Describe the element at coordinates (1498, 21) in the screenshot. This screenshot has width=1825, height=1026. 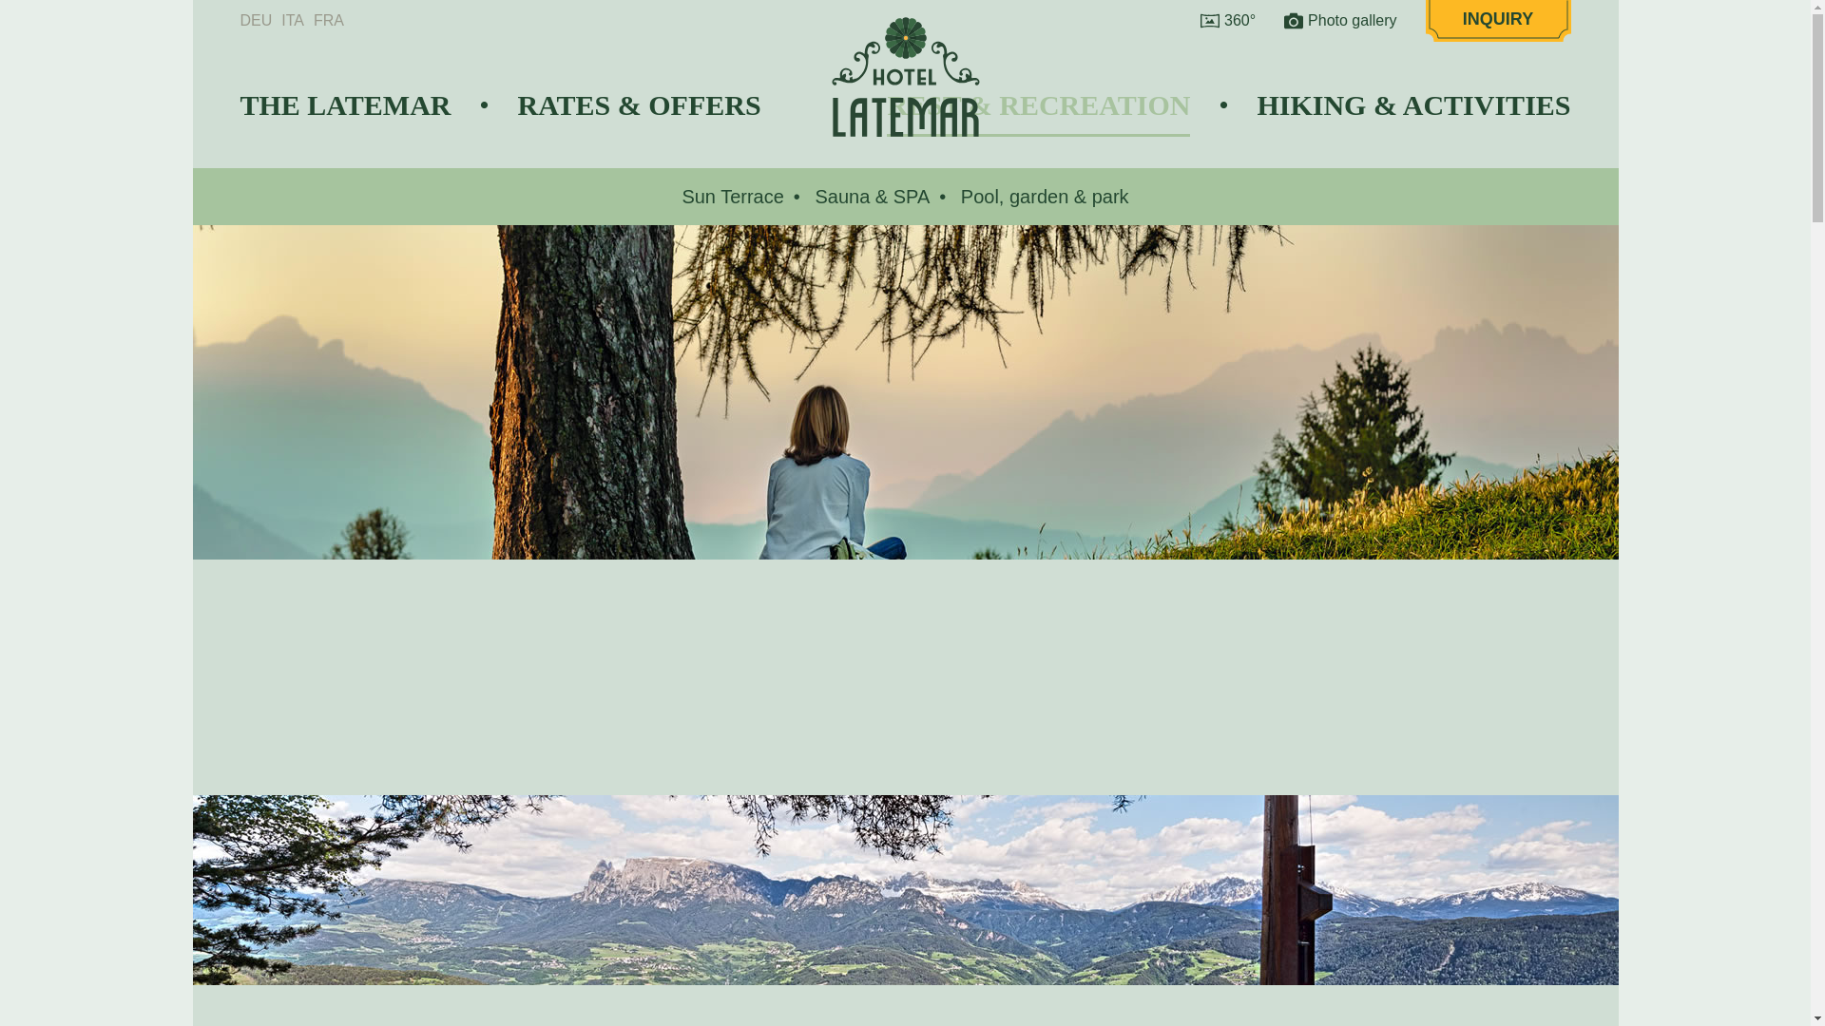
I see `INQUIRY` at that location.